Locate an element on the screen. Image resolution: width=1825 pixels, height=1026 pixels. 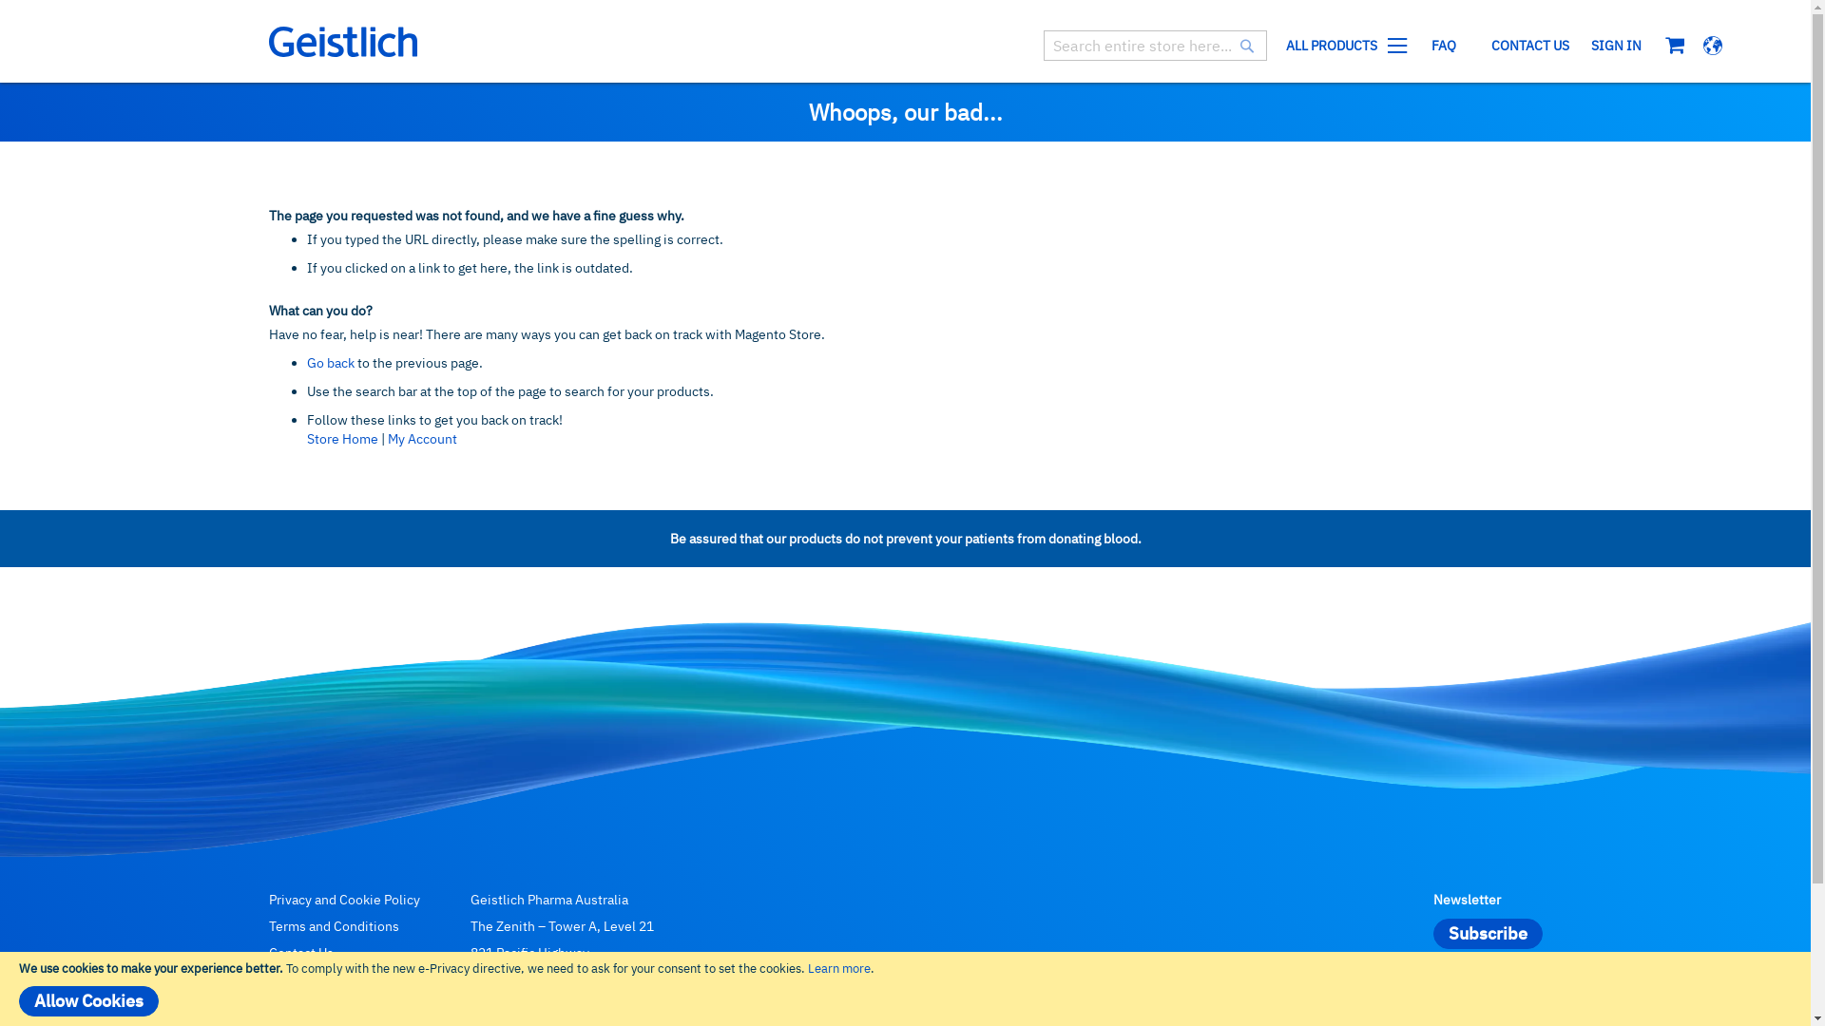
CONTACT US is located at coordinates (1530, 46).